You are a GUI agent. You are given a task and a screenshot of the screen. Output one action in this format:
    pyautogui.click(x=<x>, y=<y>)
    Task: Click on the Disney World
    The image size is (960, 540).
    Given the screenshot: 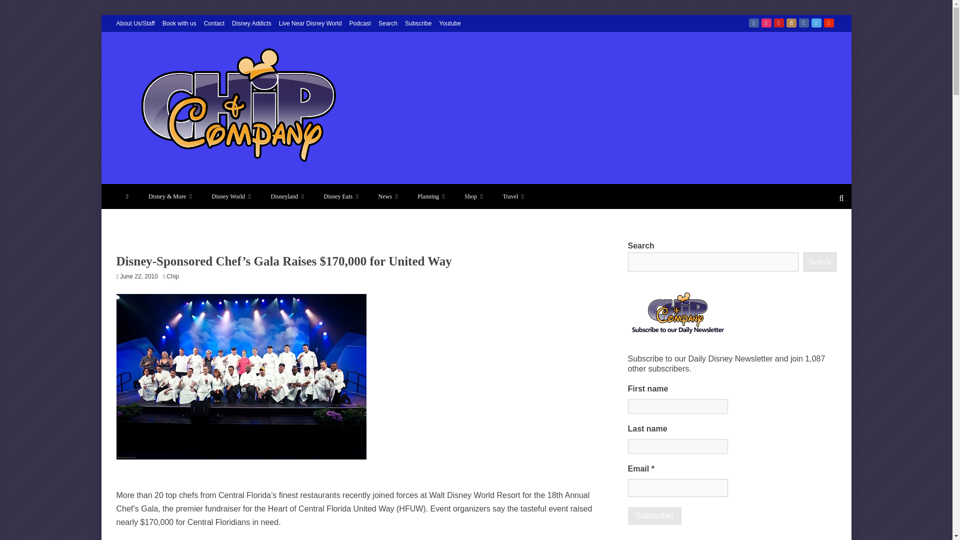 What is the action you would take?
    pyautogui.click(x=231, y=196)
    